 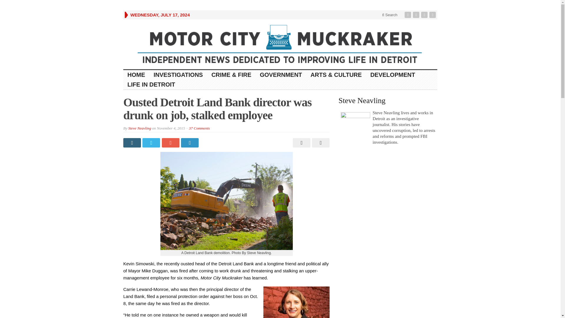 I want to click on 37 Comments, so click(x=199, y=128).